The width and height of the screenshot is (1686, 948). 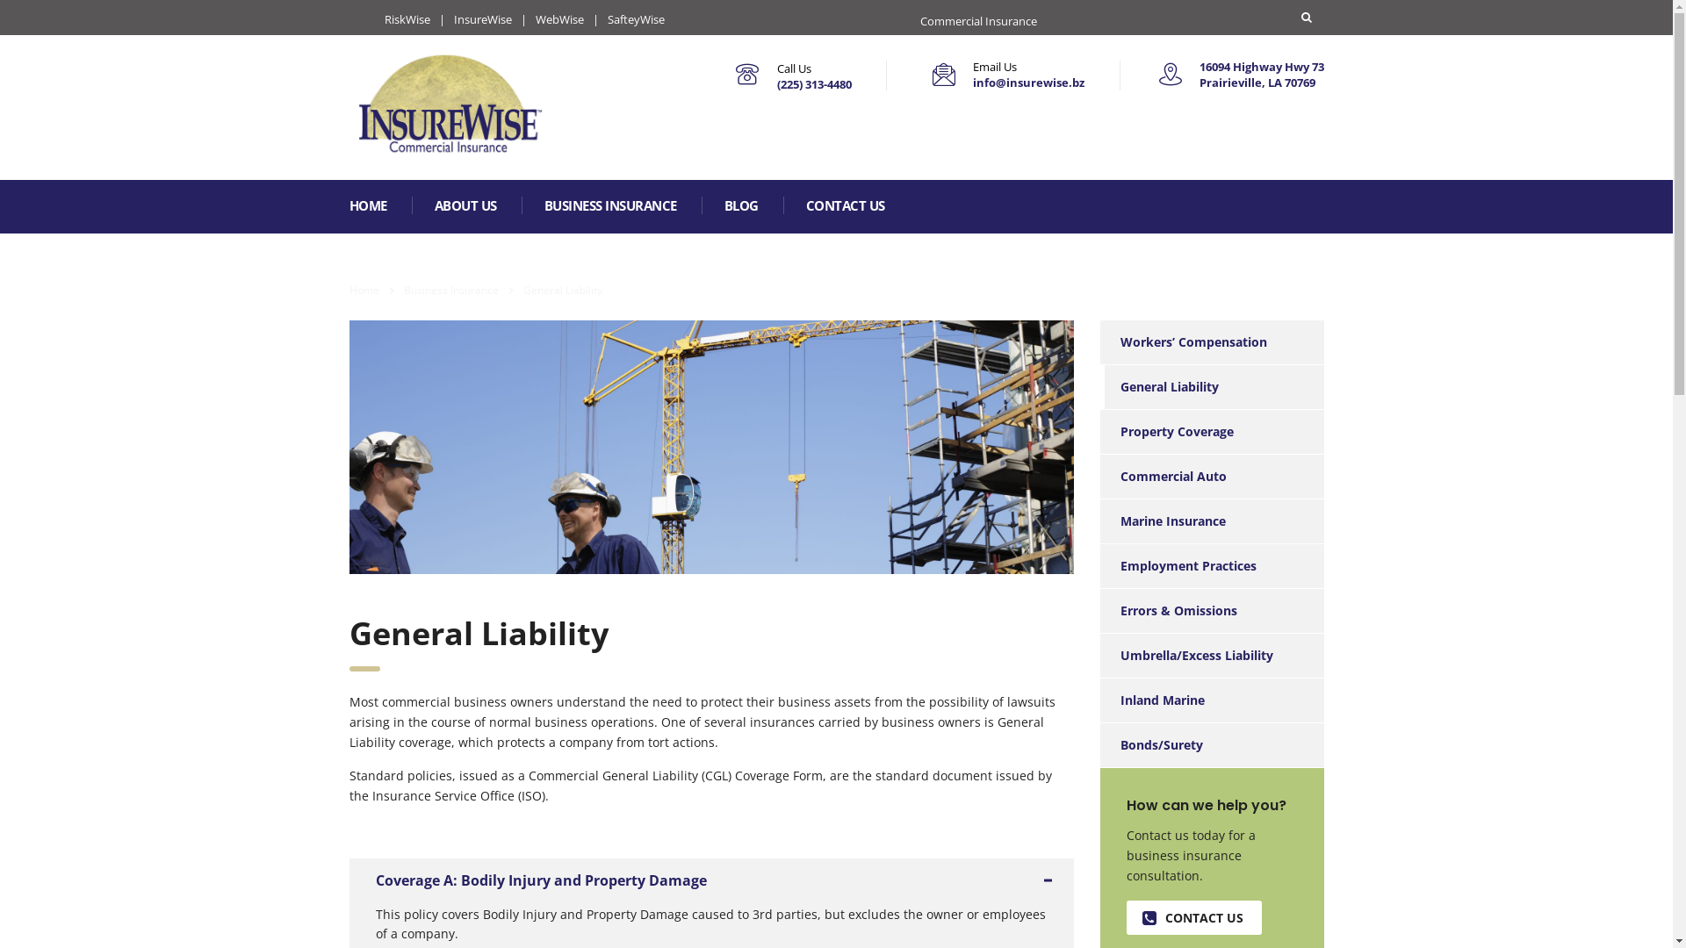 What do you see at coordinates (1168, 611) in the screenshot?
I see `Errors & Omissions` at bounding box center [1168, 611].